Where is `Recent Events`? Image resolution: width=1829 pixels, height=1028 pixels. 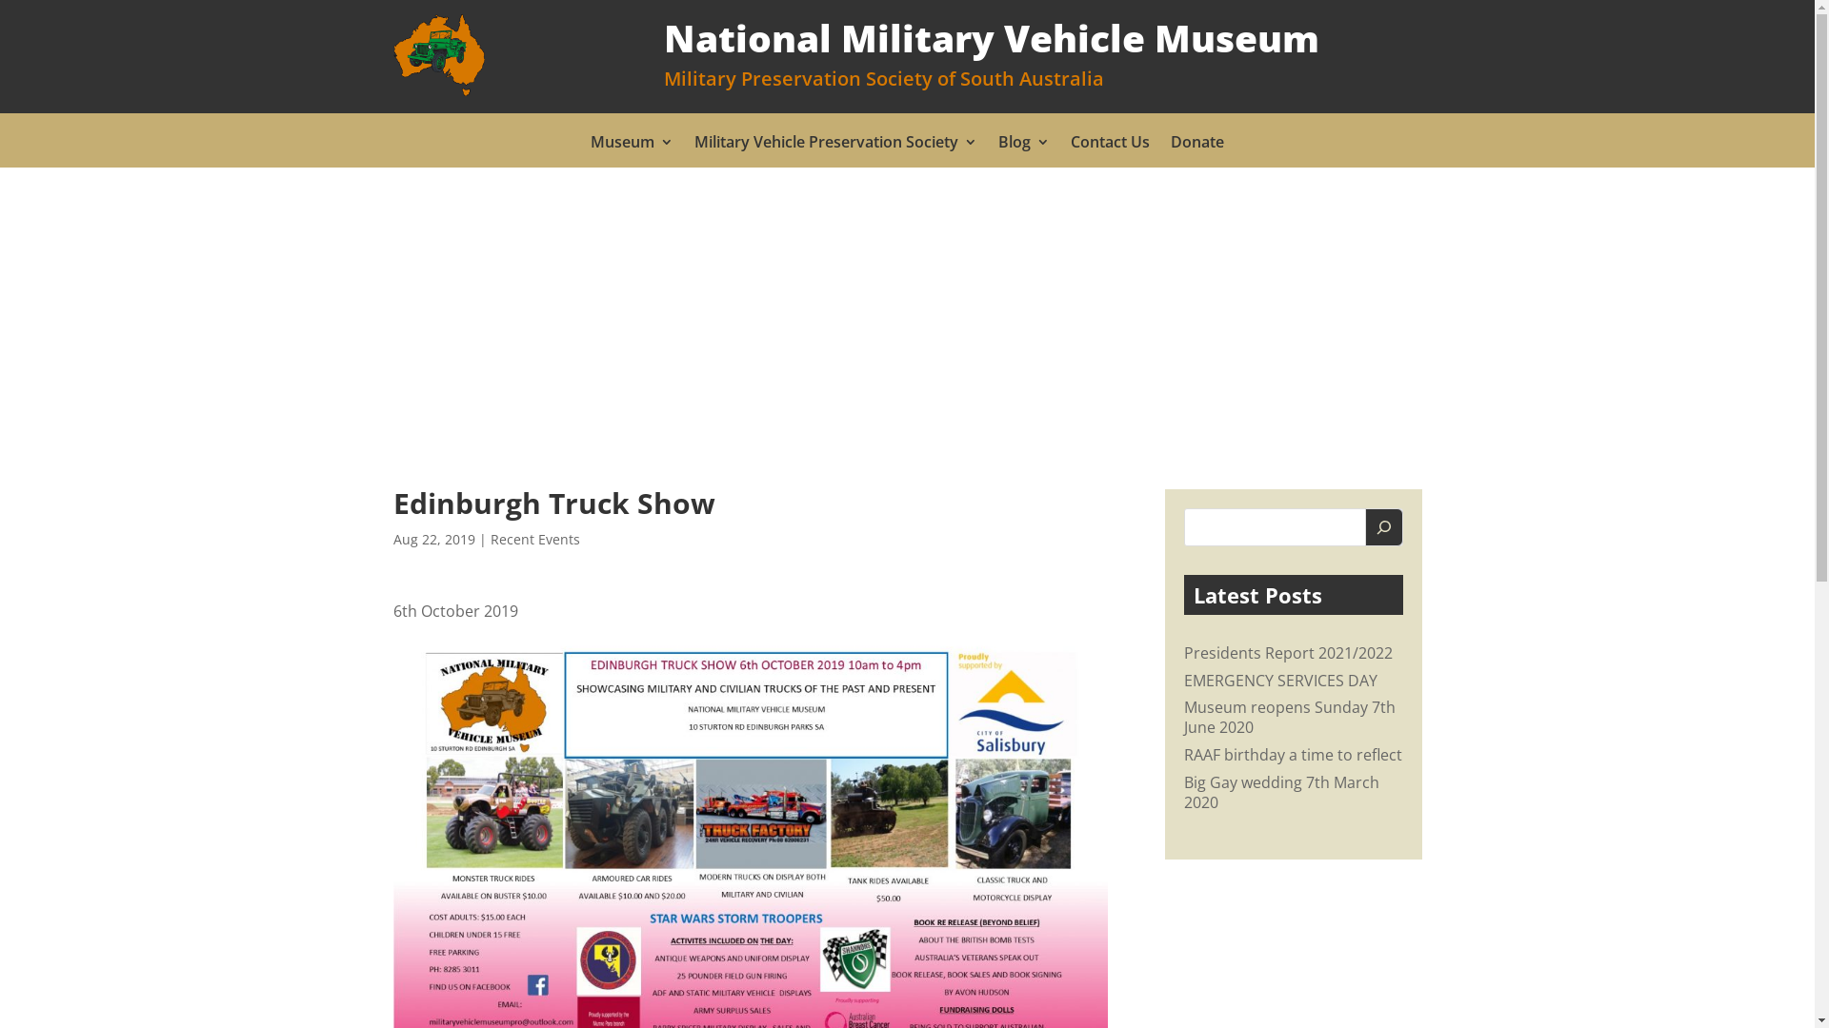
Recent Events is located at coordinates (534, 539).